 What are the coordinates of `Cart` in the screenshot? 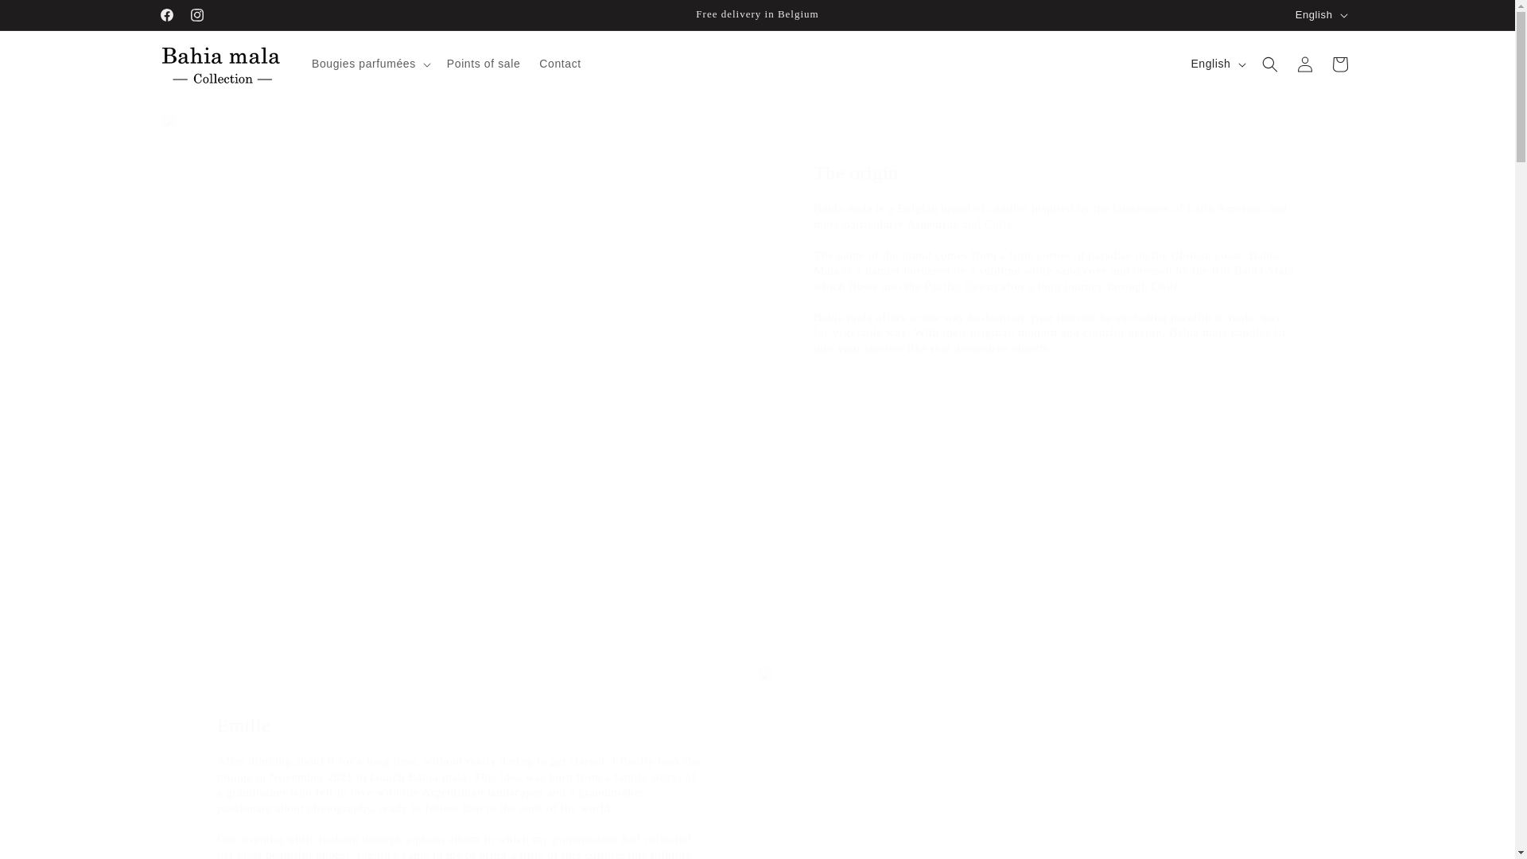 It's located at (1339, 64).